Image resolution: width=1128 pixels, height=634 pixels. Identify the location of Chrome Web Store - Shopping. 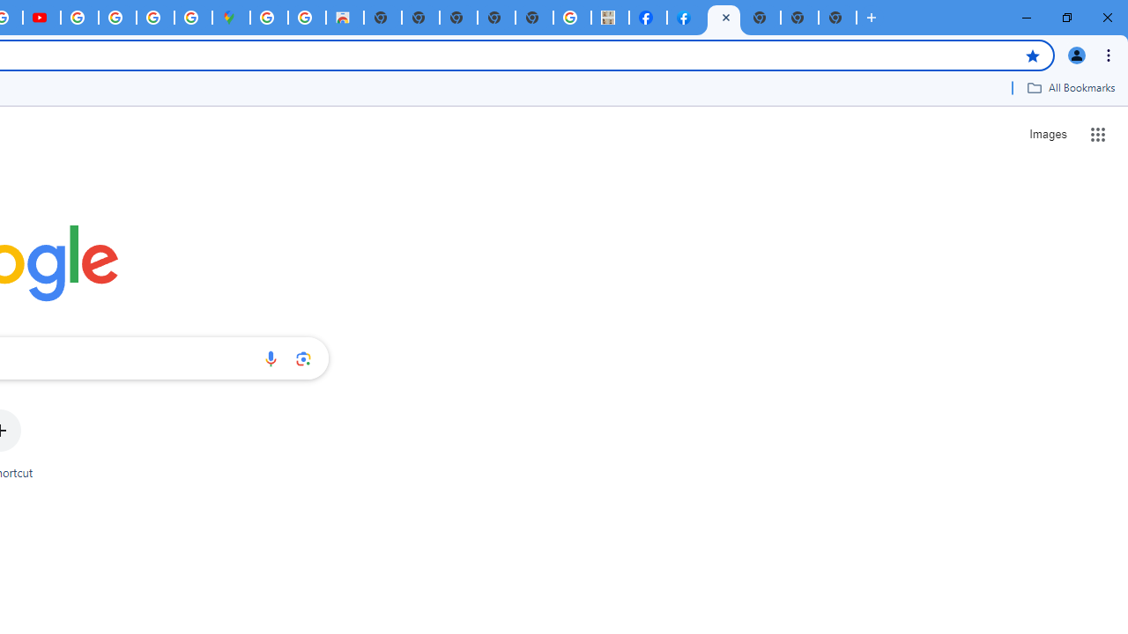
(345, 18).